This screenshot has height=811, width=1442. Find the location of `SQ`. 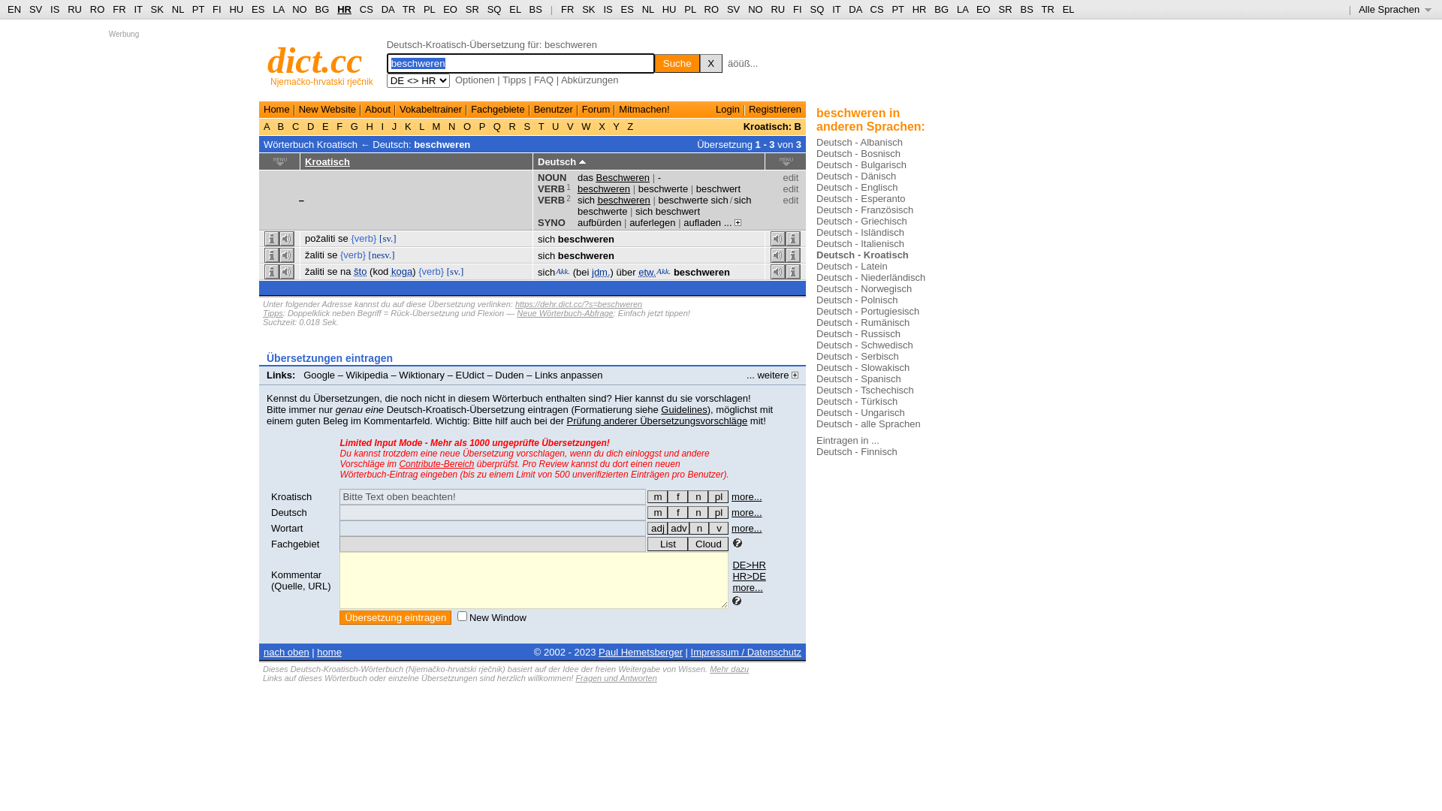

SQ is located at coordinates (817, 9).